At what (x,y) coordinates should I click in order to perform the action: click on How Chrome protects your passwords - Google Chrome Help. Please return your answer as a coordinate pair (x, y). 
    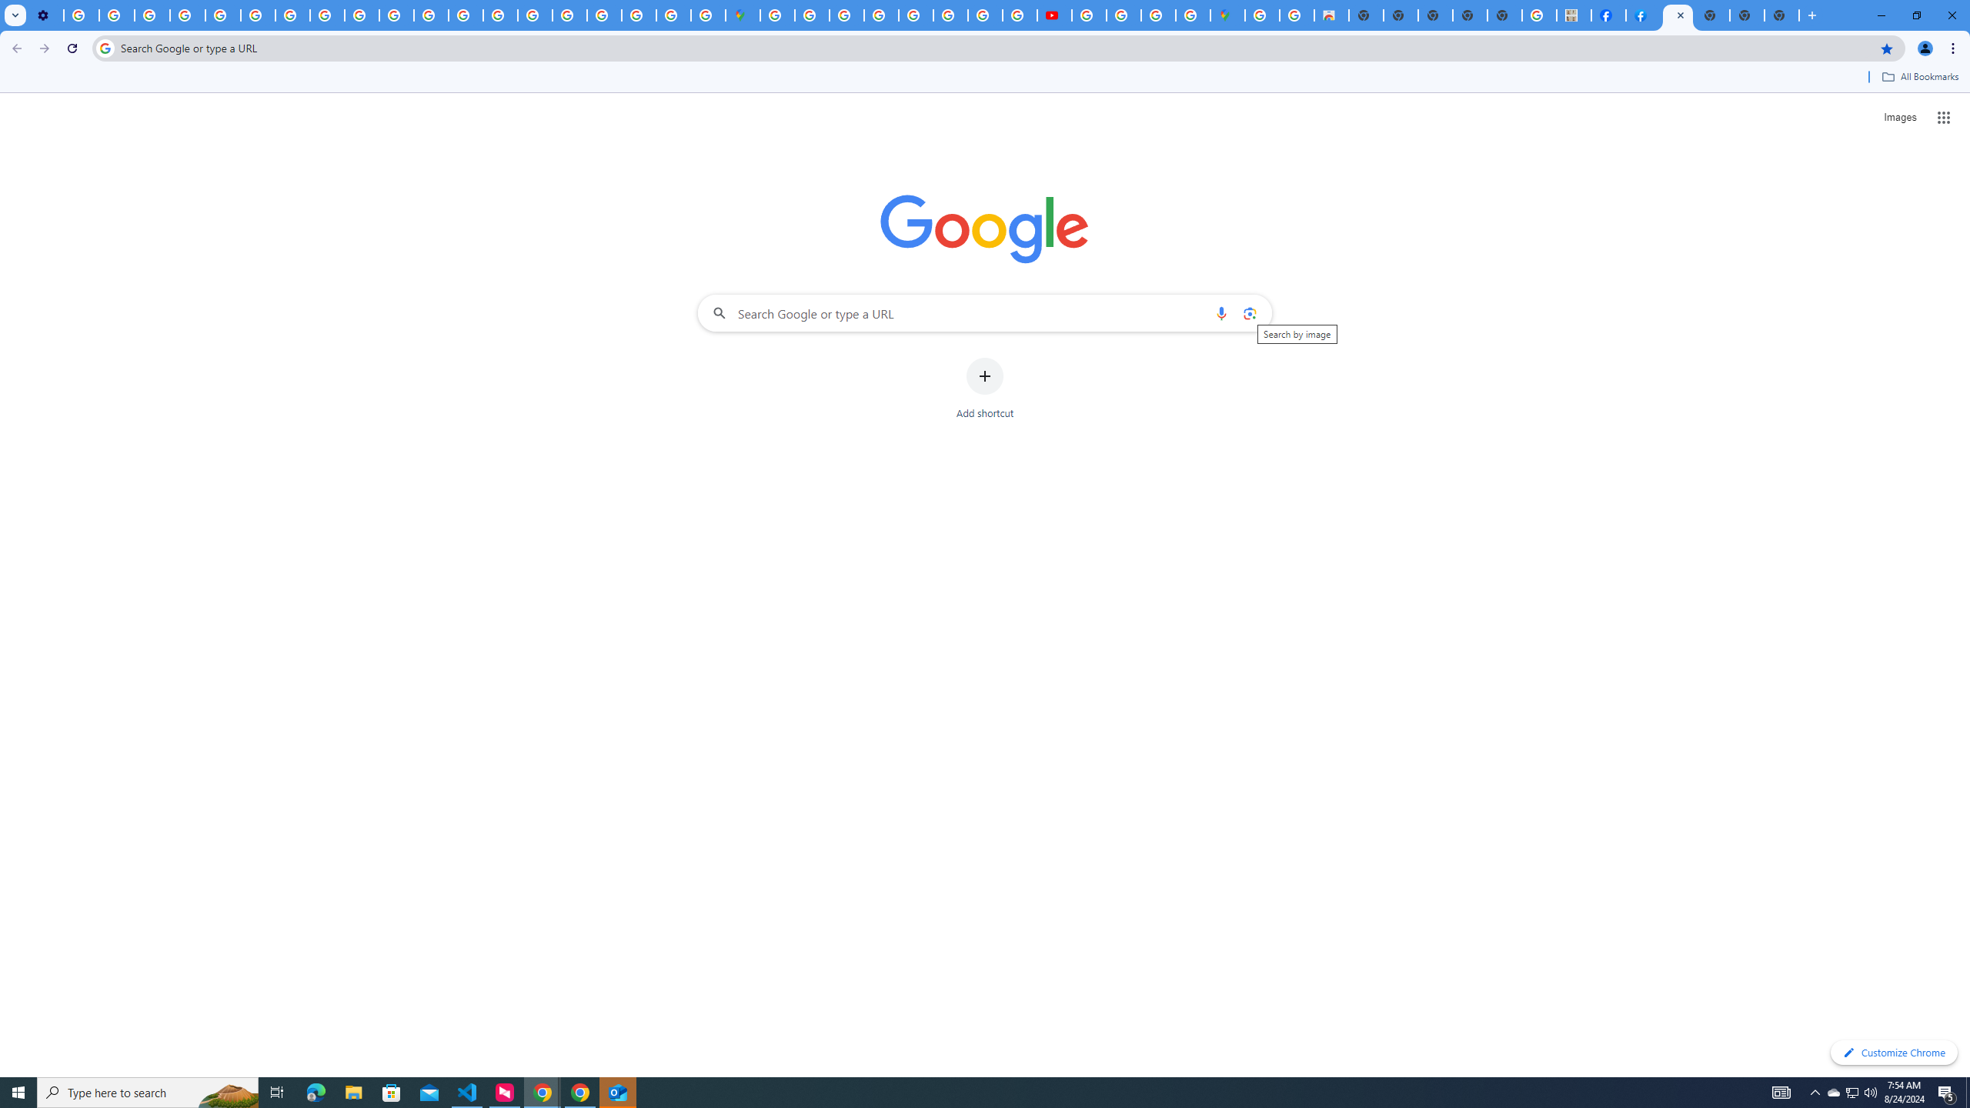
    Looking at the image, I should click on (1089, 15).